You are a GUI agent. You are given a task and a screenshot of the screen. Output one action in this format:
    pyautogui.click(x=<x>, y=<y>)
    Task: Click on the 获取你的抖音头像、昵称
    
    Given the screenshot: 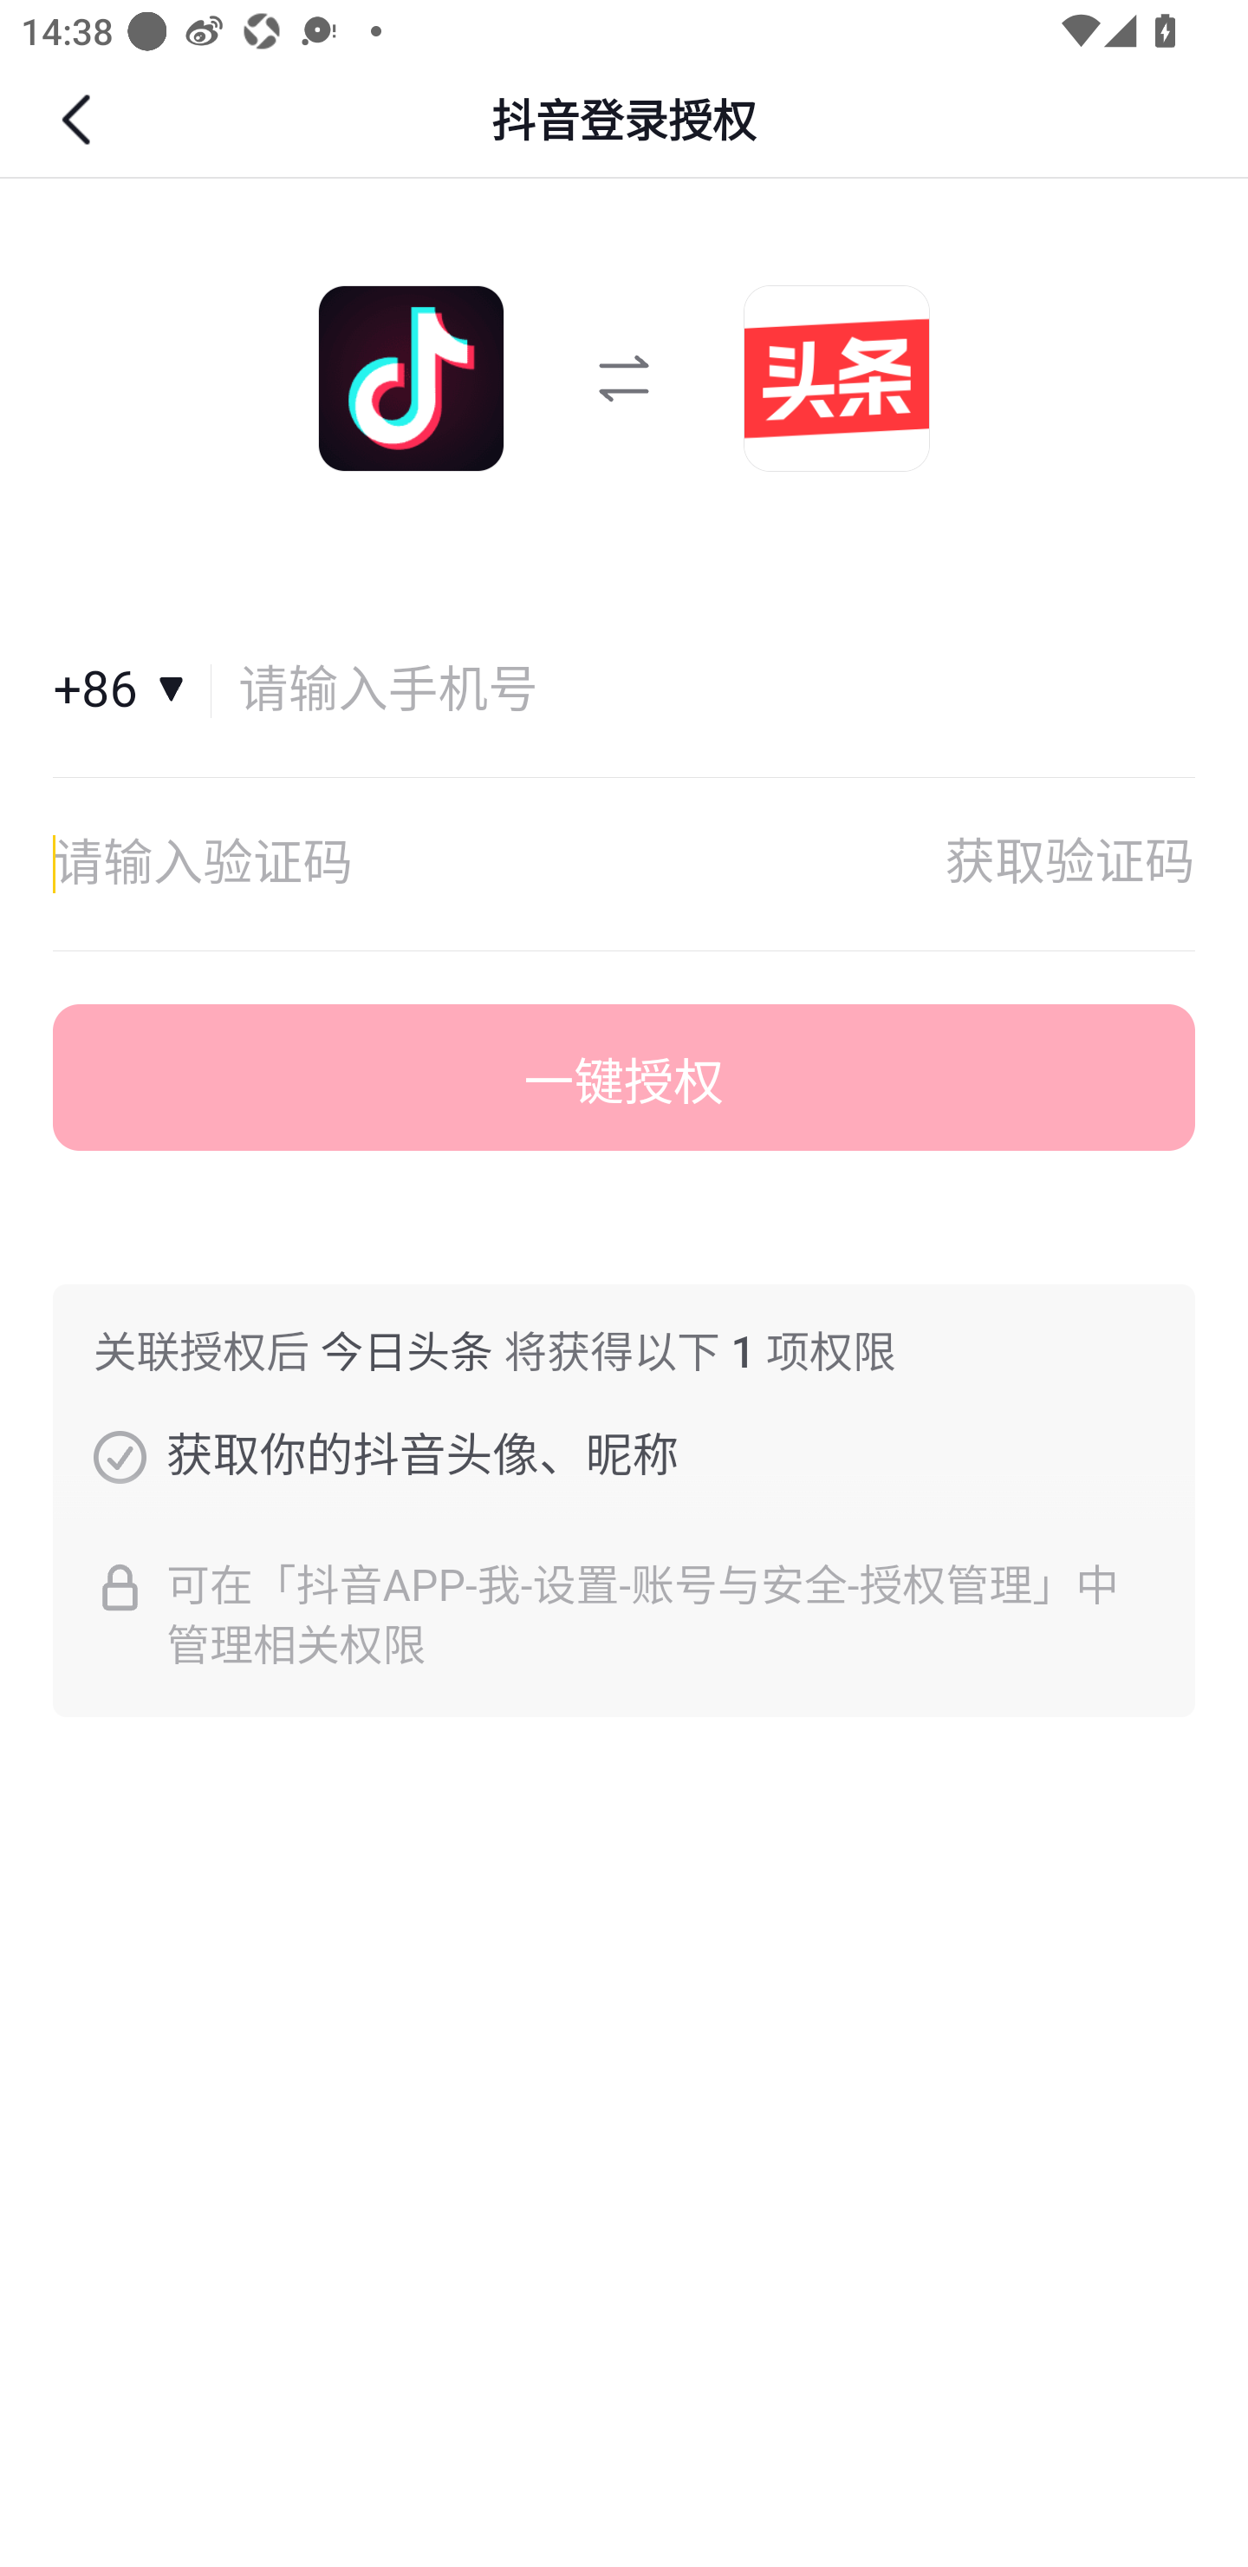 What is the action you would take?
    pyautogui.click(x=120, y=1456)
    